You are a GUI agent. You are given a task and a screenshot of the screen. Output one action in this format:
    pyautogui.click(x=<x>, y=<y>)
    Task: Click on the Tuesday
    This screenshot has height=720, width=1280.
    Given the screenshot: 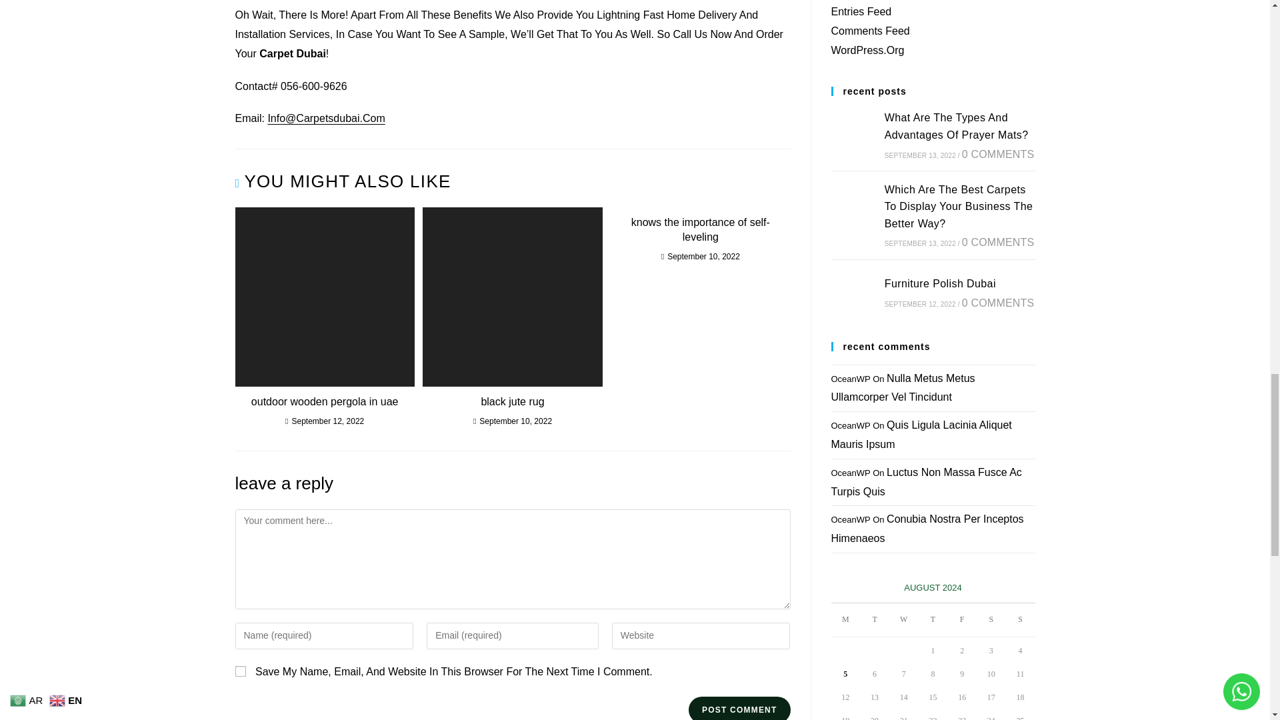 What is the action you would take?
    pyautogui.click(x=875, y=620)
    